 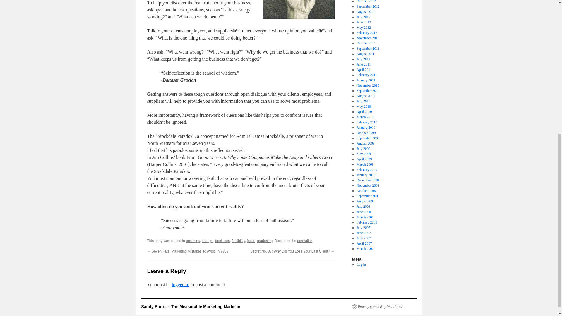 What do you see at coordinates (222, 241) in the screenshot?
I see `decisions` at bounding box center [222, 241].